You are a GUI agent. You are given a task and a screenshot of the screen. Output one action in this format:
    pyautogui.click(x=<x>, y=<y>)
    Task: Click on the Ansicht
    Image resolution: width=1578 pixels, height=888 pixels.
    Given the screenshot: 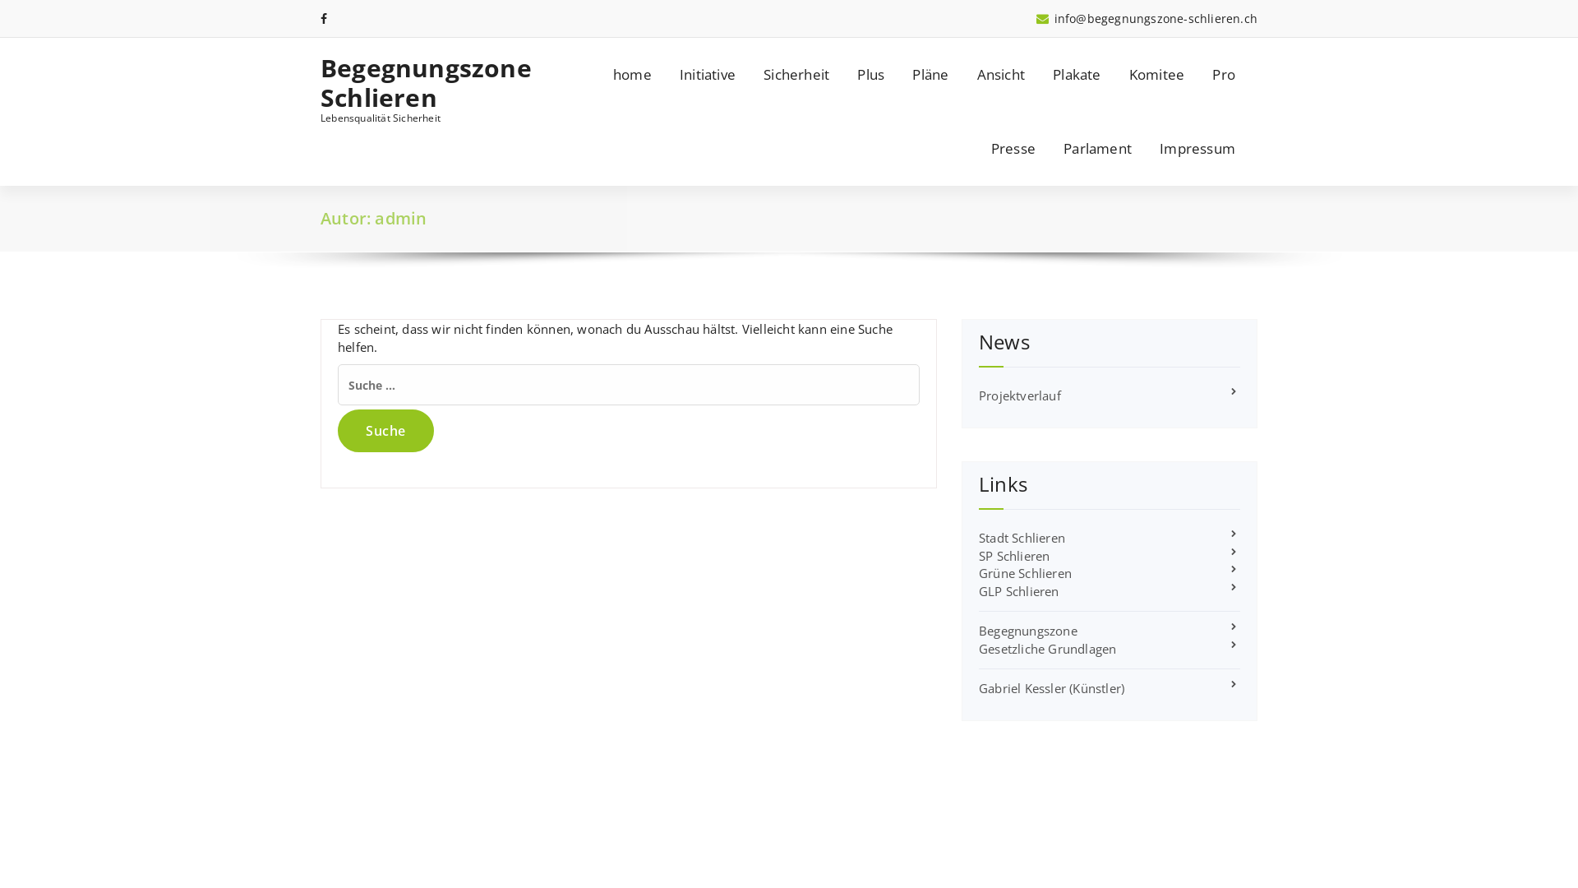 What is the action you would take?
    pyautogui.click(x=1001, y=75)
    